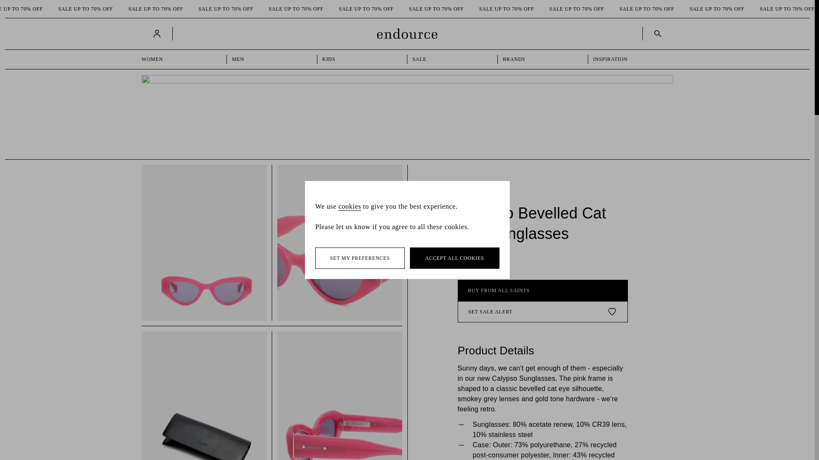  What do you see at coordinates (656, 33) in the screenshot?
I see `Search` at bounding box center [656, 33].